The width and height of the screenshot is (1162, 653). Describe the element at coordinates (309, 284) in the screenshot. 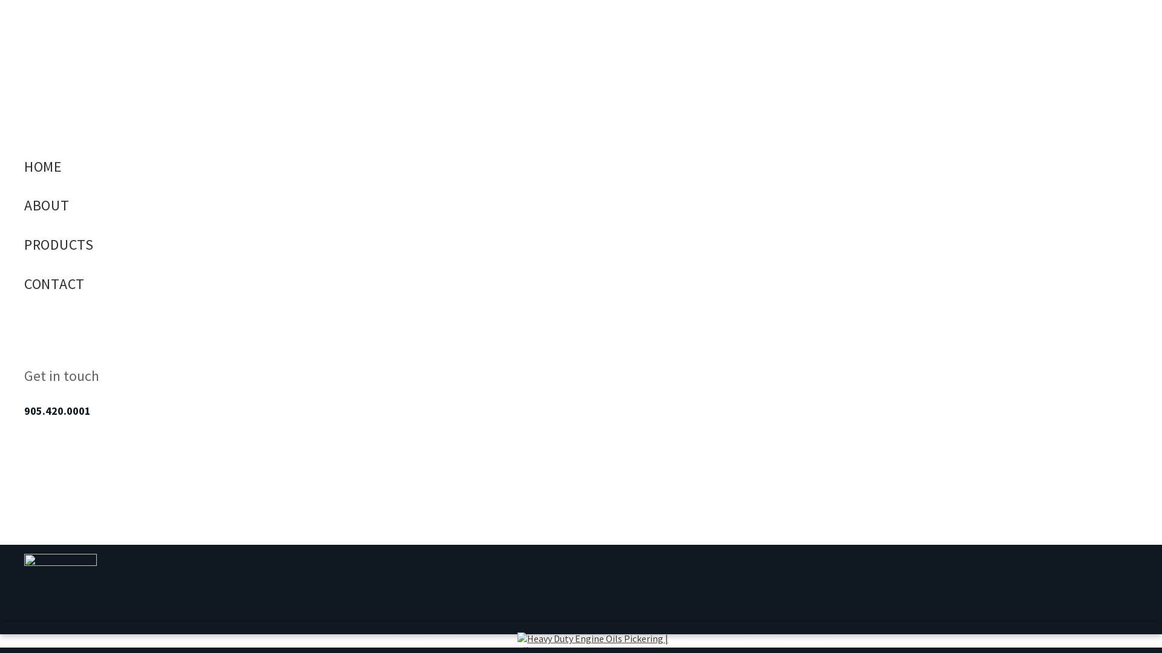

I see `CONTACT` at that location.